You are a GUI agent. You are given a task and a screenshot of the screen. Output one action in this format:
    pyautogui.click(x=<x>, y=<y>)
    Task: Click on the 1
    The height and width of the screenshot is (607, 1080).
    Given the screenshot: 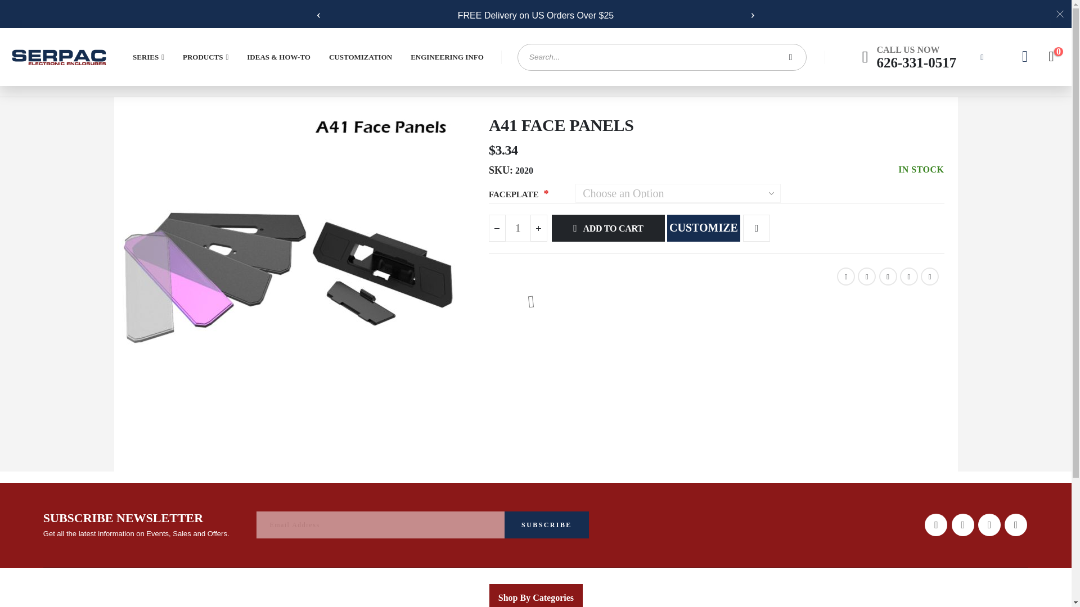 What is the action you would take?
    pyautogui.click(x=517, y=228)
    